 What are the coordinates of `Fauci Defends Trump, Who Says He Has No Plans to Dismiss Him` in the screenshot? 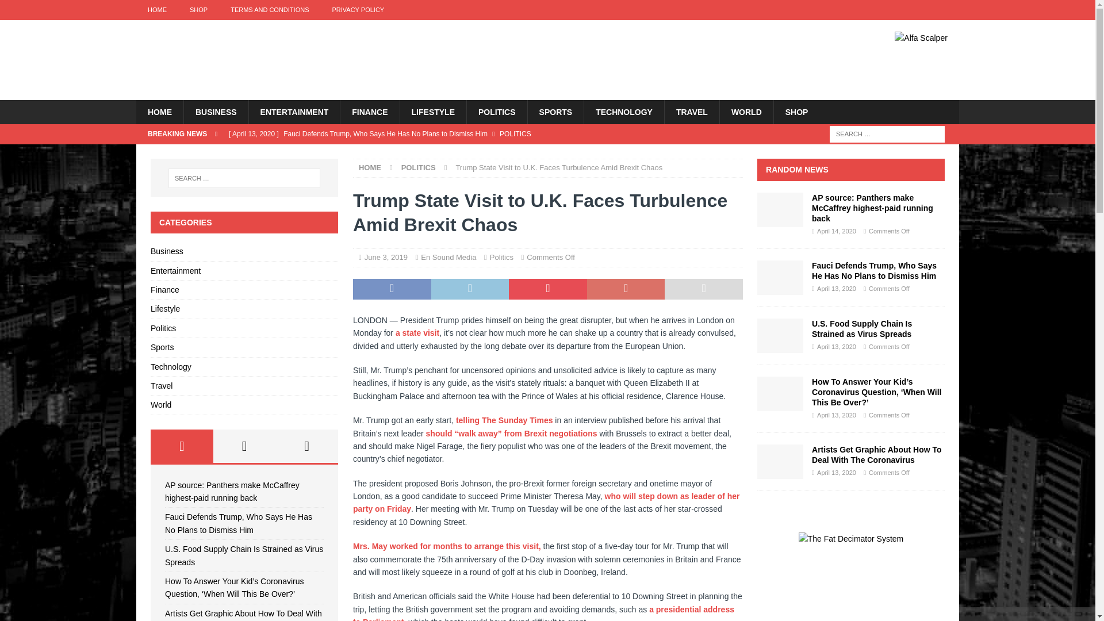 It's located at (447, 133).